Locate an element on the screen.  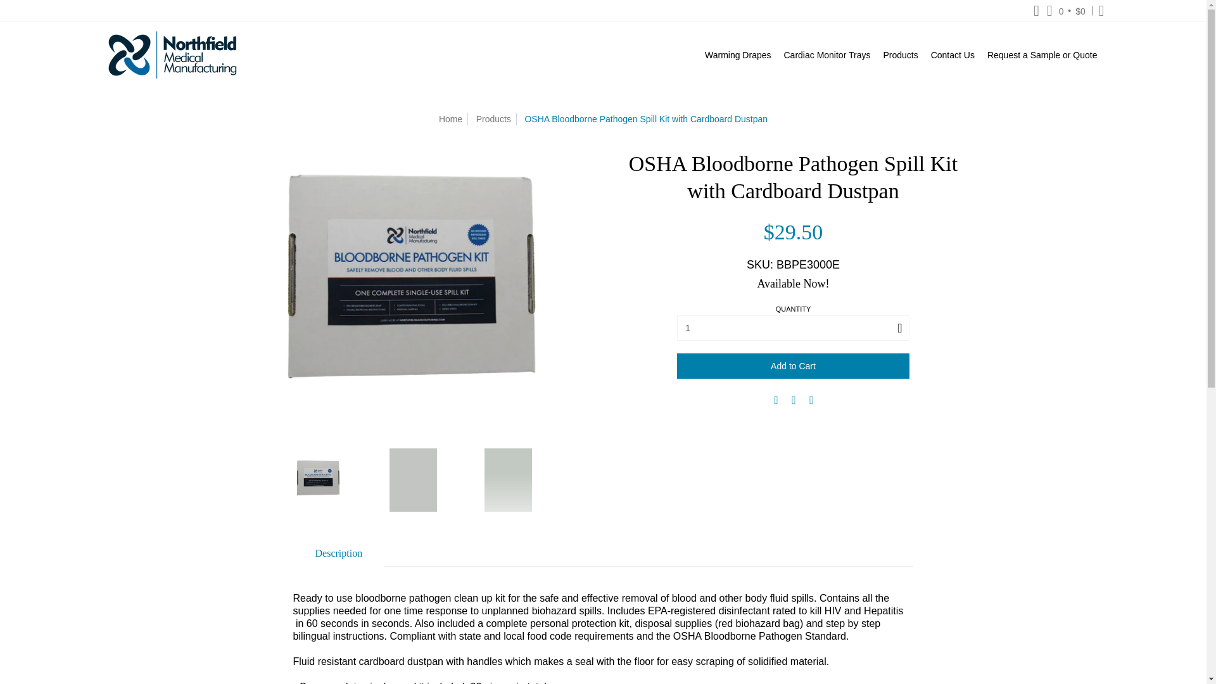
OSHA Bloodborne Pathogen Spill Kit with Cardboard Dustpan is located at coordinates (508, 480).